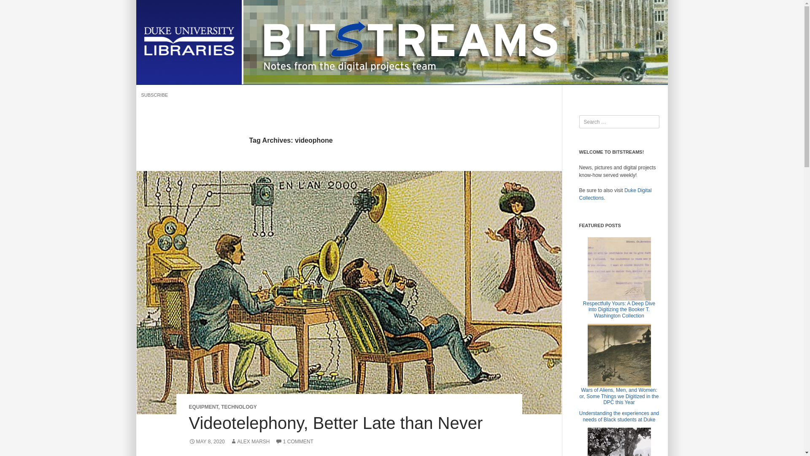 The width and height of the screenshot is (810, 456). I want to click on Videotelephony, Better Late than Never, so click(336, 423).